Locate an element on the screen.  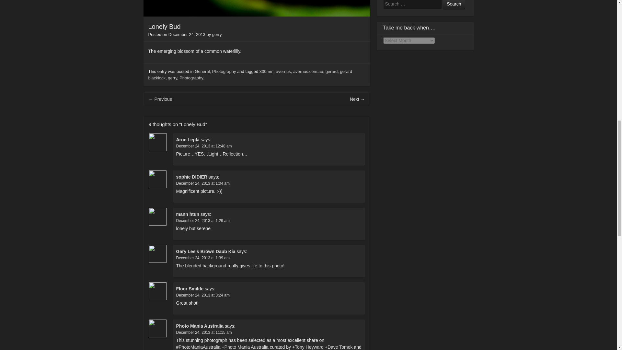
Photography is located at coordinates (191, 78).